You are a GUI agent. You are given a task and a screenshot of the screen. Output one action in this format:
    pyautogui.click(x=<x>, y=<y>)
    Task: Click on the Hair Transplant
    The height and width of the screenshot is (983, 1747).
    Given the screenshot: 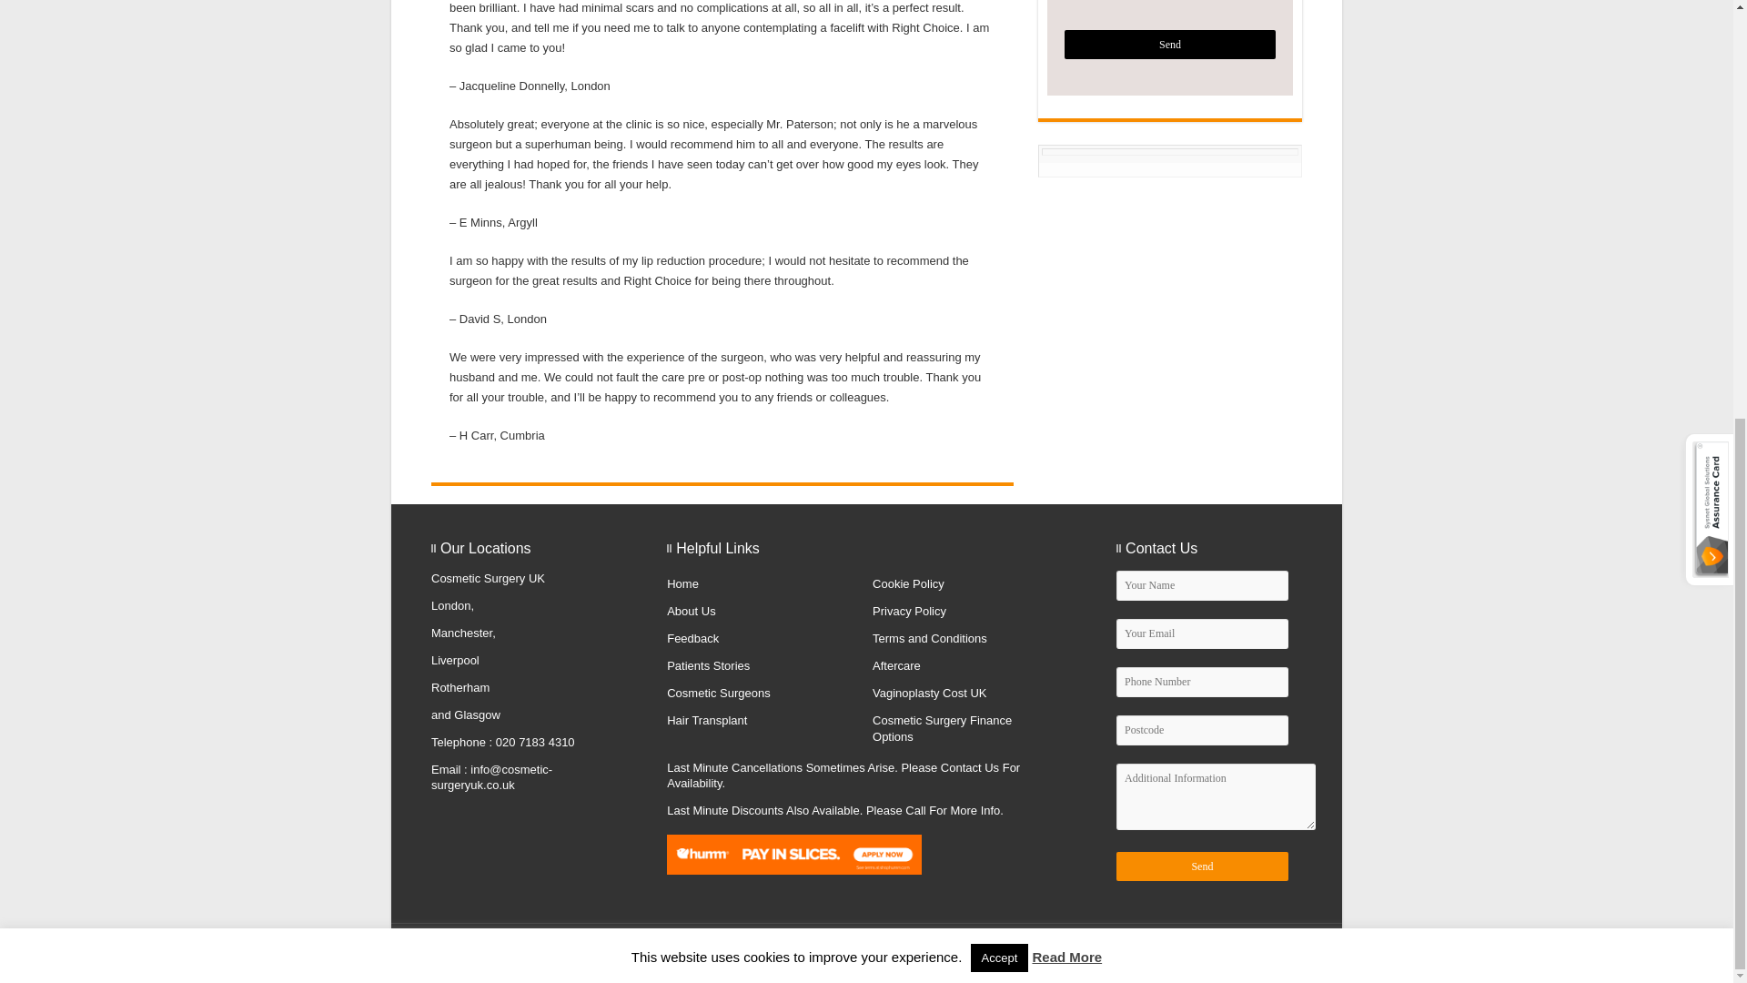 What is the action you would take?
    pyautogui.click(x=707, y=721)
    